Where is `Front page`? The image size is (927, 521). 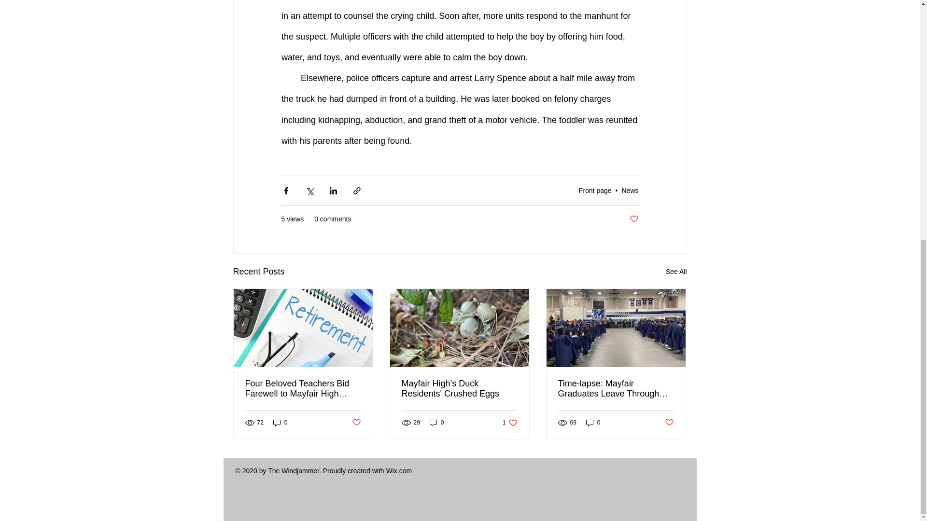 Front page is located at coordinates (595, 190).